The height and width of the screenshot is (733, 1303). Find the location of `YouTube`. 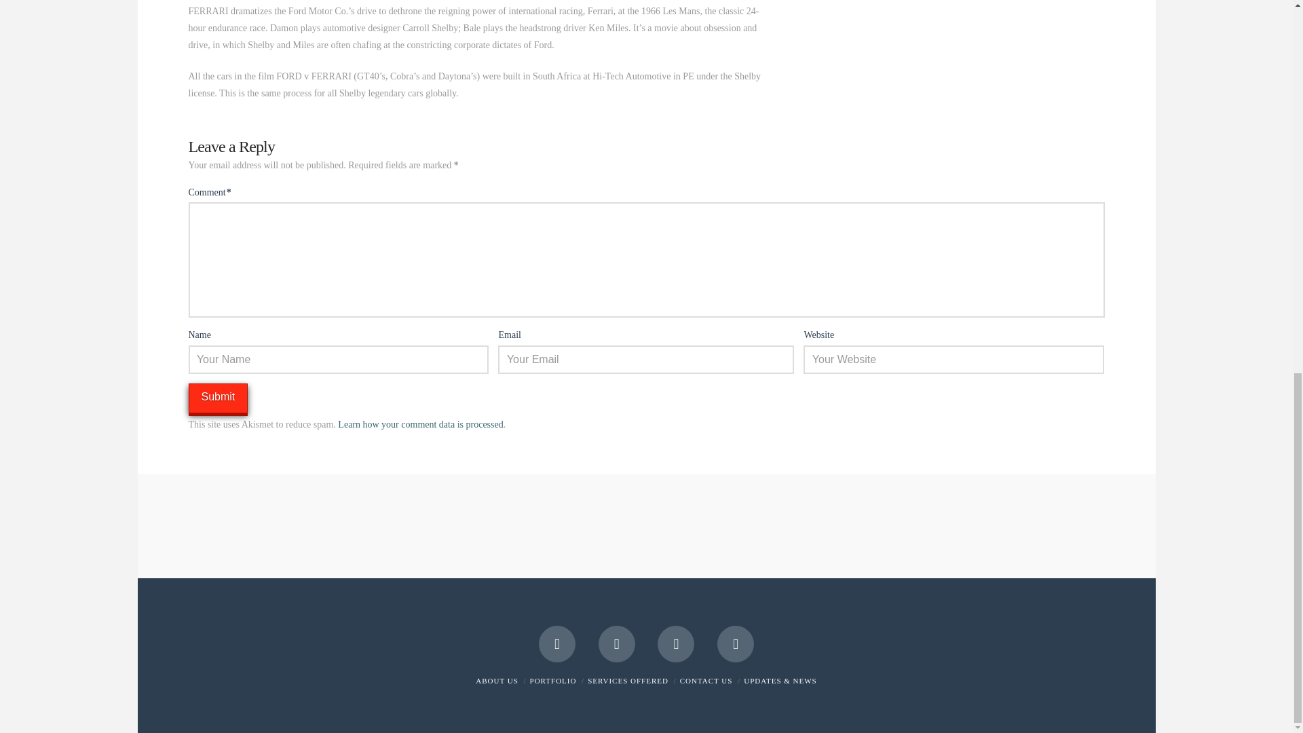

YouTube is located at coordinates (616, 644).